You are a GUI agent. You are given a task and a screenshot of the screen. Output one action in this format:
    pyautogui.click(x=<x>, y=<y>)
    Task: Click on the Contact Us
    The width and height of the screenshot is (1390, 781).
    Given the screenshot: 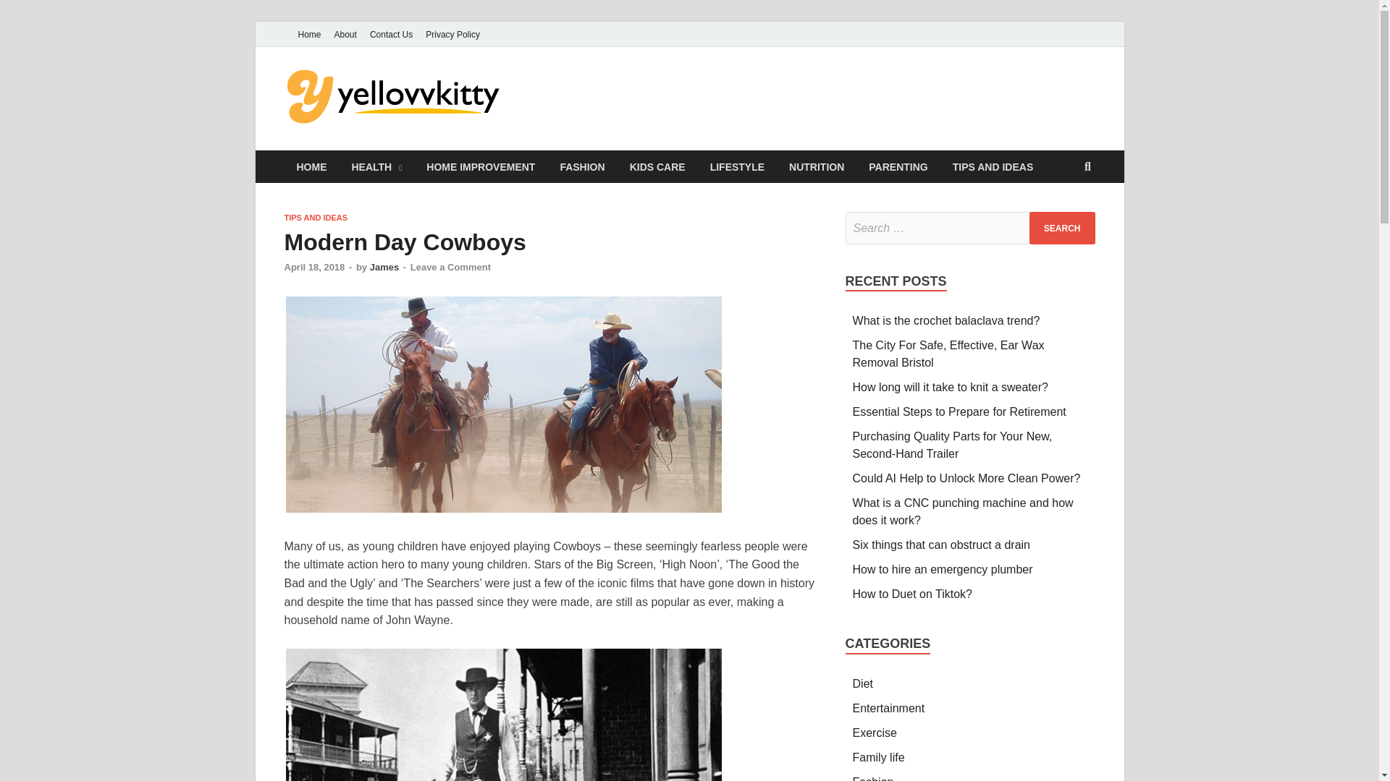 What is the action you would take?
    pyautogui.click(x=391, y=34)
    